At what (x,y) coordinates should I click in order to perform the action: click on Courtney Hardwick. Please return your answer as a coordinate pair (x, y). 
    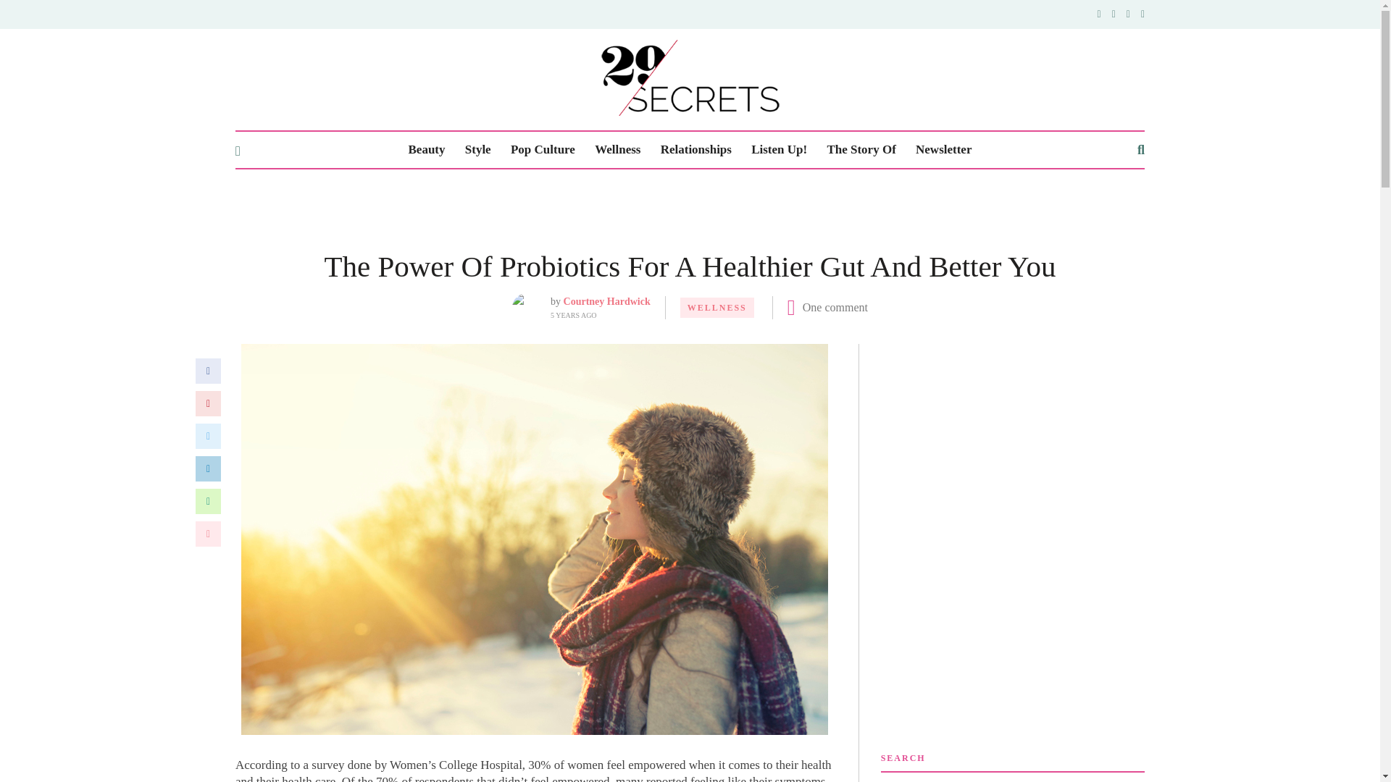
    Looking at the image, I should click on (607, 301).